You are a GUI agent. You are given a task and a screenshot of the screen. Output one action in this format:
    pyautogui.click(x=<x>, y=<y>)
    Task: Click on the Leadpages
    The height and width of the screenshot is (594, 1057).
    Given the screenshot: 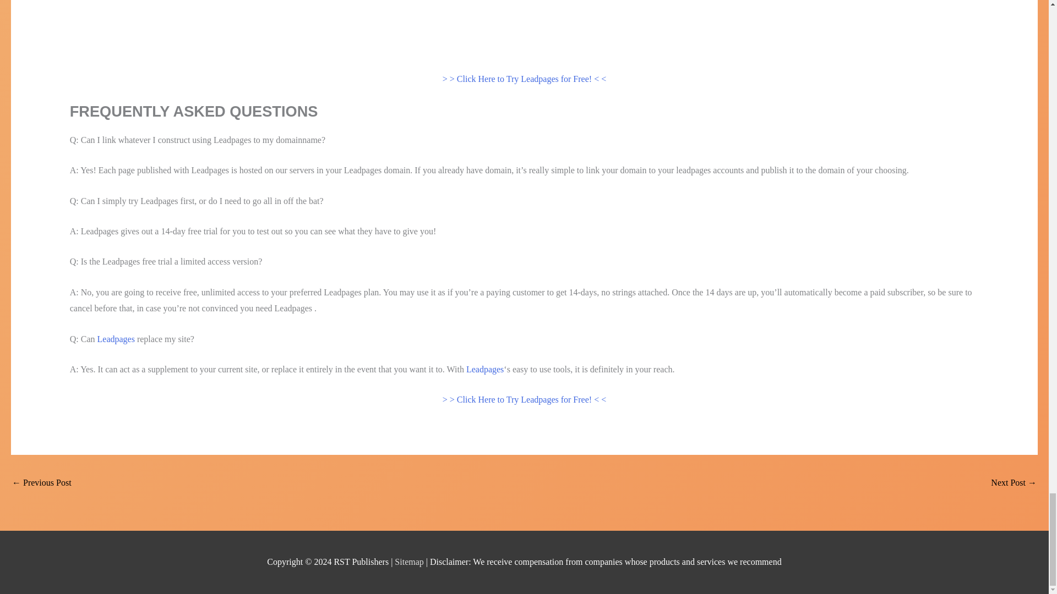 What is the action you would take?
    pyautogui.click(x=484, y=370)
    